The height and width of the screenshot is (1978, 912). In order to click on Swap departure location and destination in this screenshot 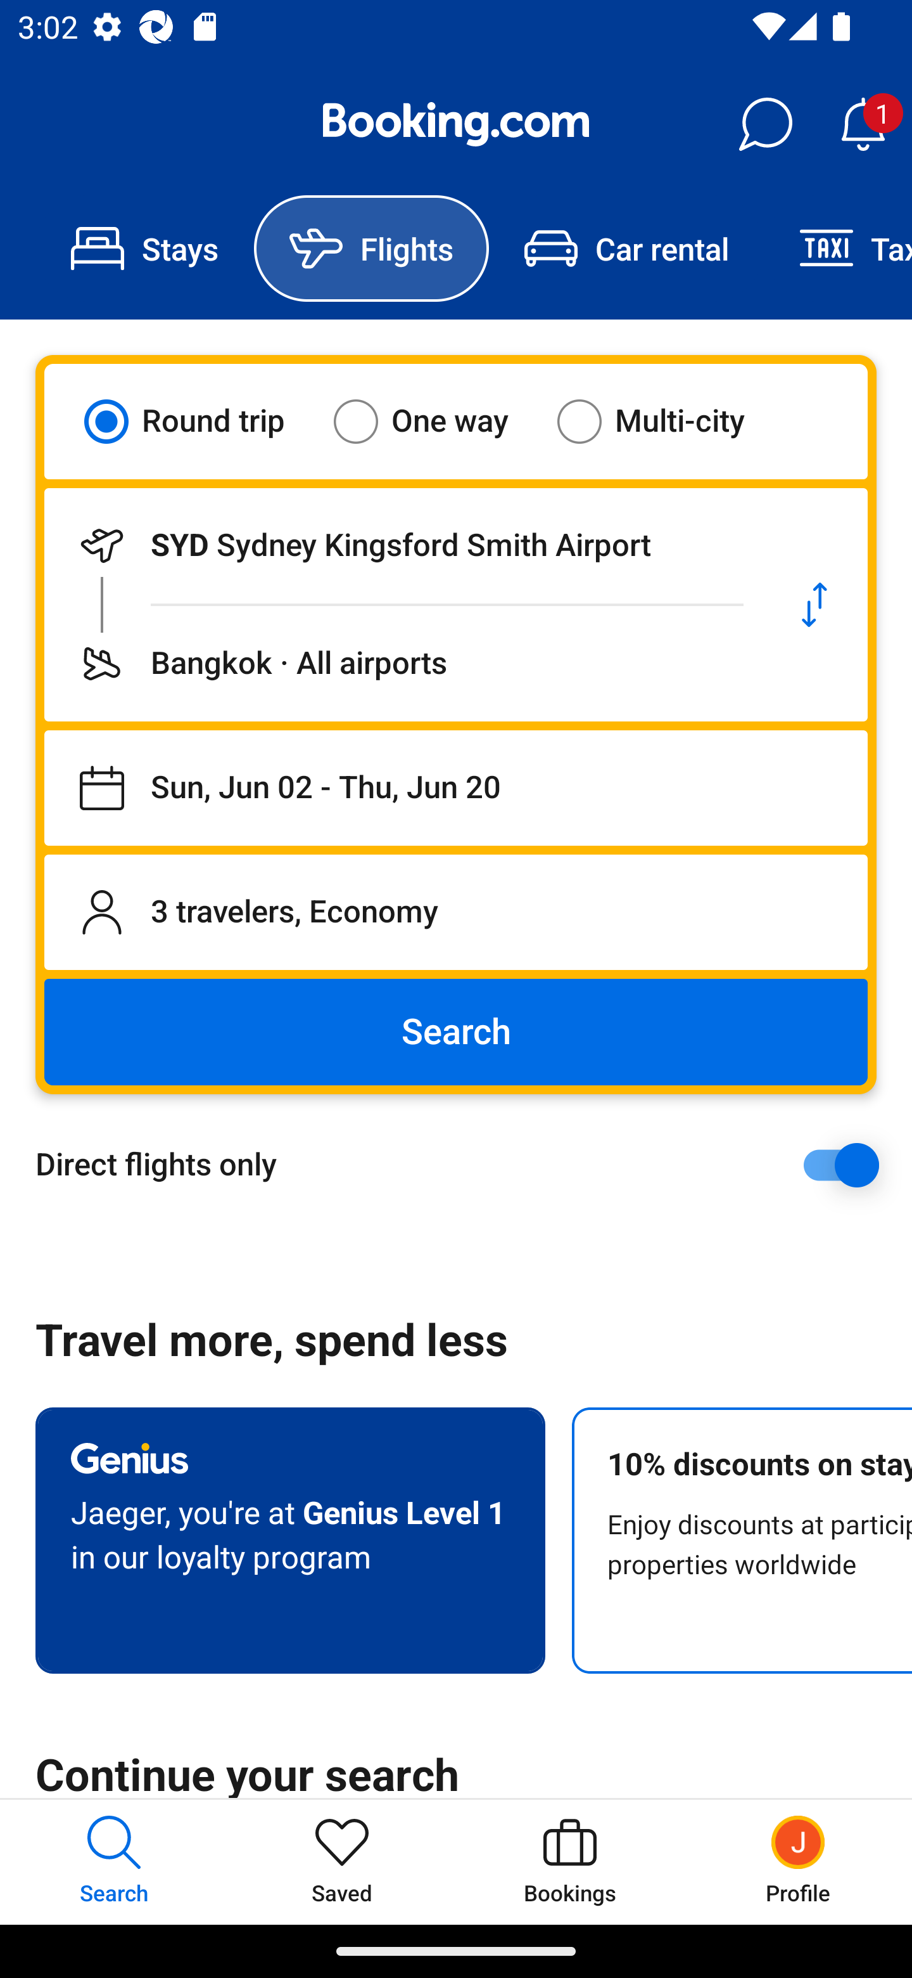, I will do `click(814, 605)`.